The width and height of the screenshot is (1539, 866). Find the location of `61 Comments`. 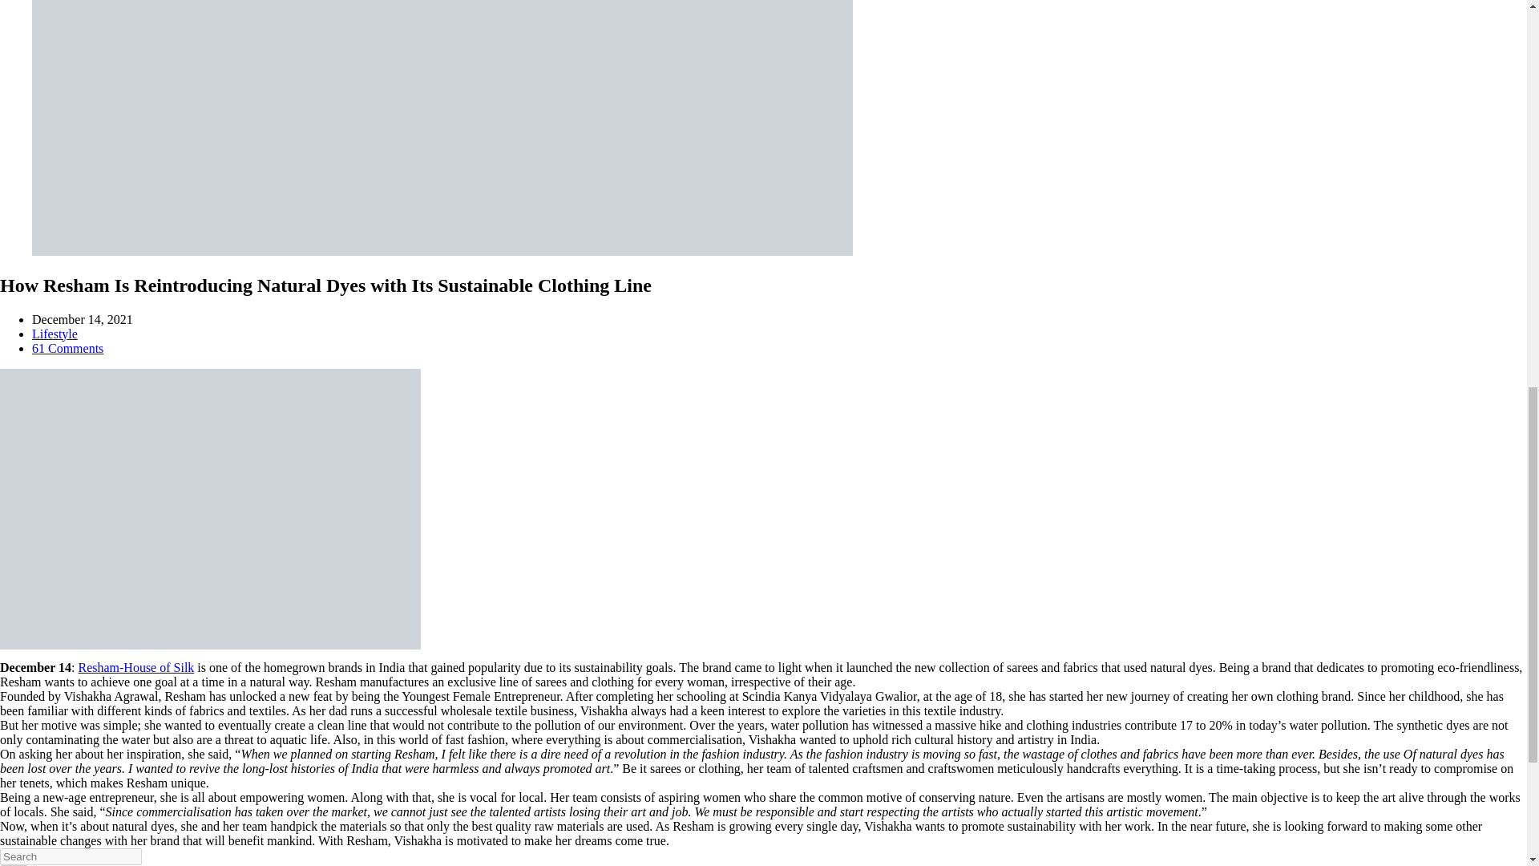

61 Comments is located at coordinates (67, 348).